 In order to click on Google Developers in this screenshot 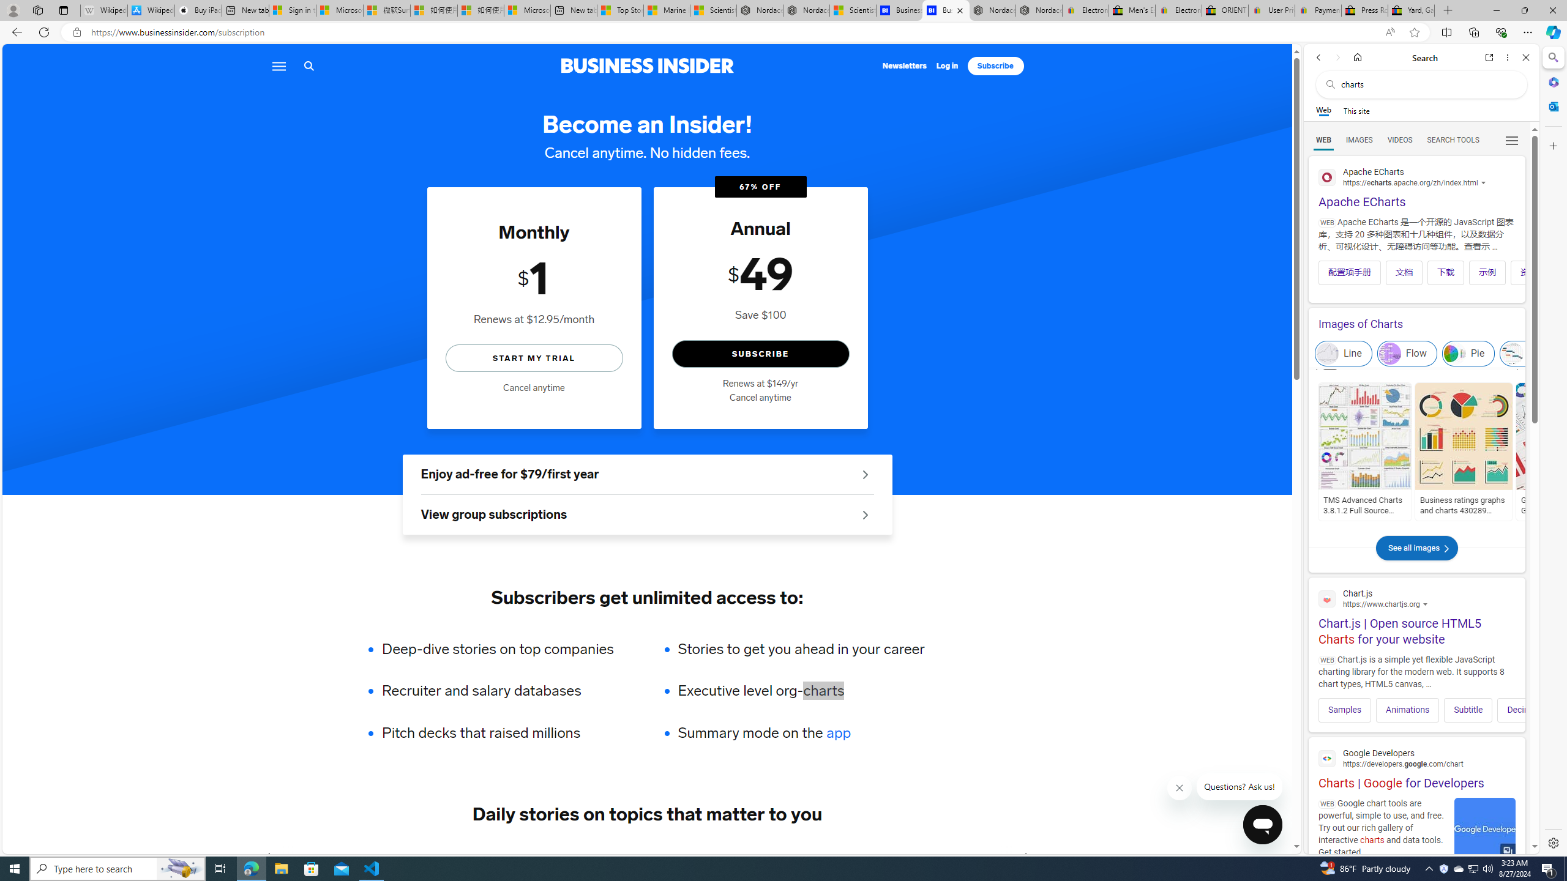, I will do `click(1416, 757)`.